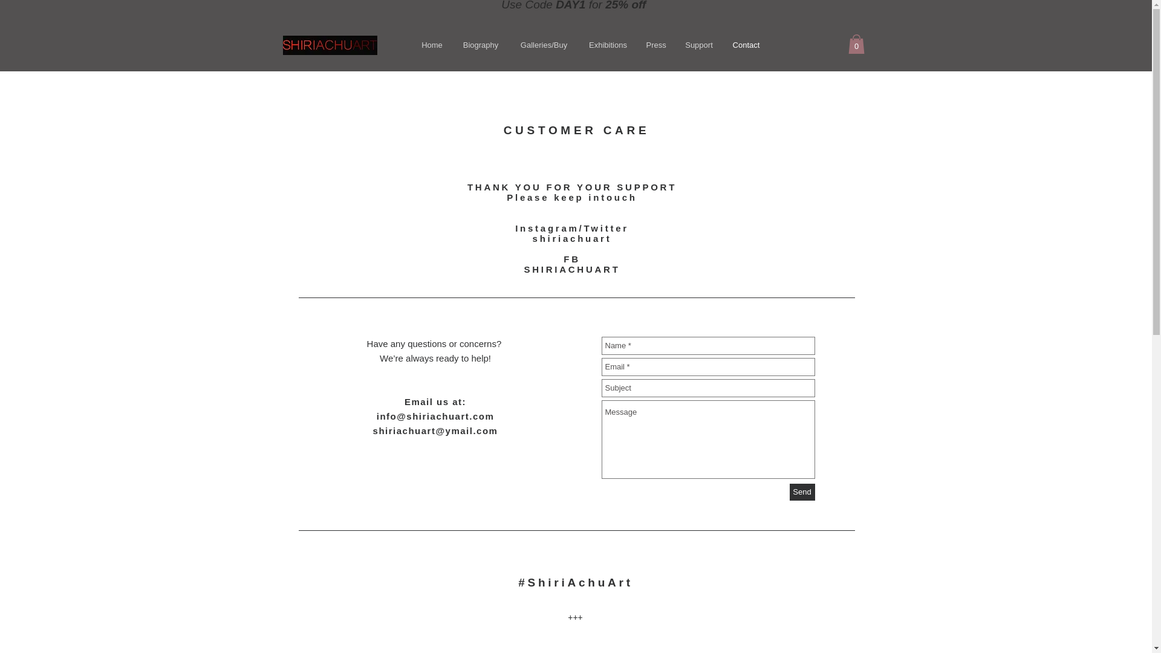 The height and width of the screenshot is (653, 1161). I want to click on Exhibitions, so click(608, 45).